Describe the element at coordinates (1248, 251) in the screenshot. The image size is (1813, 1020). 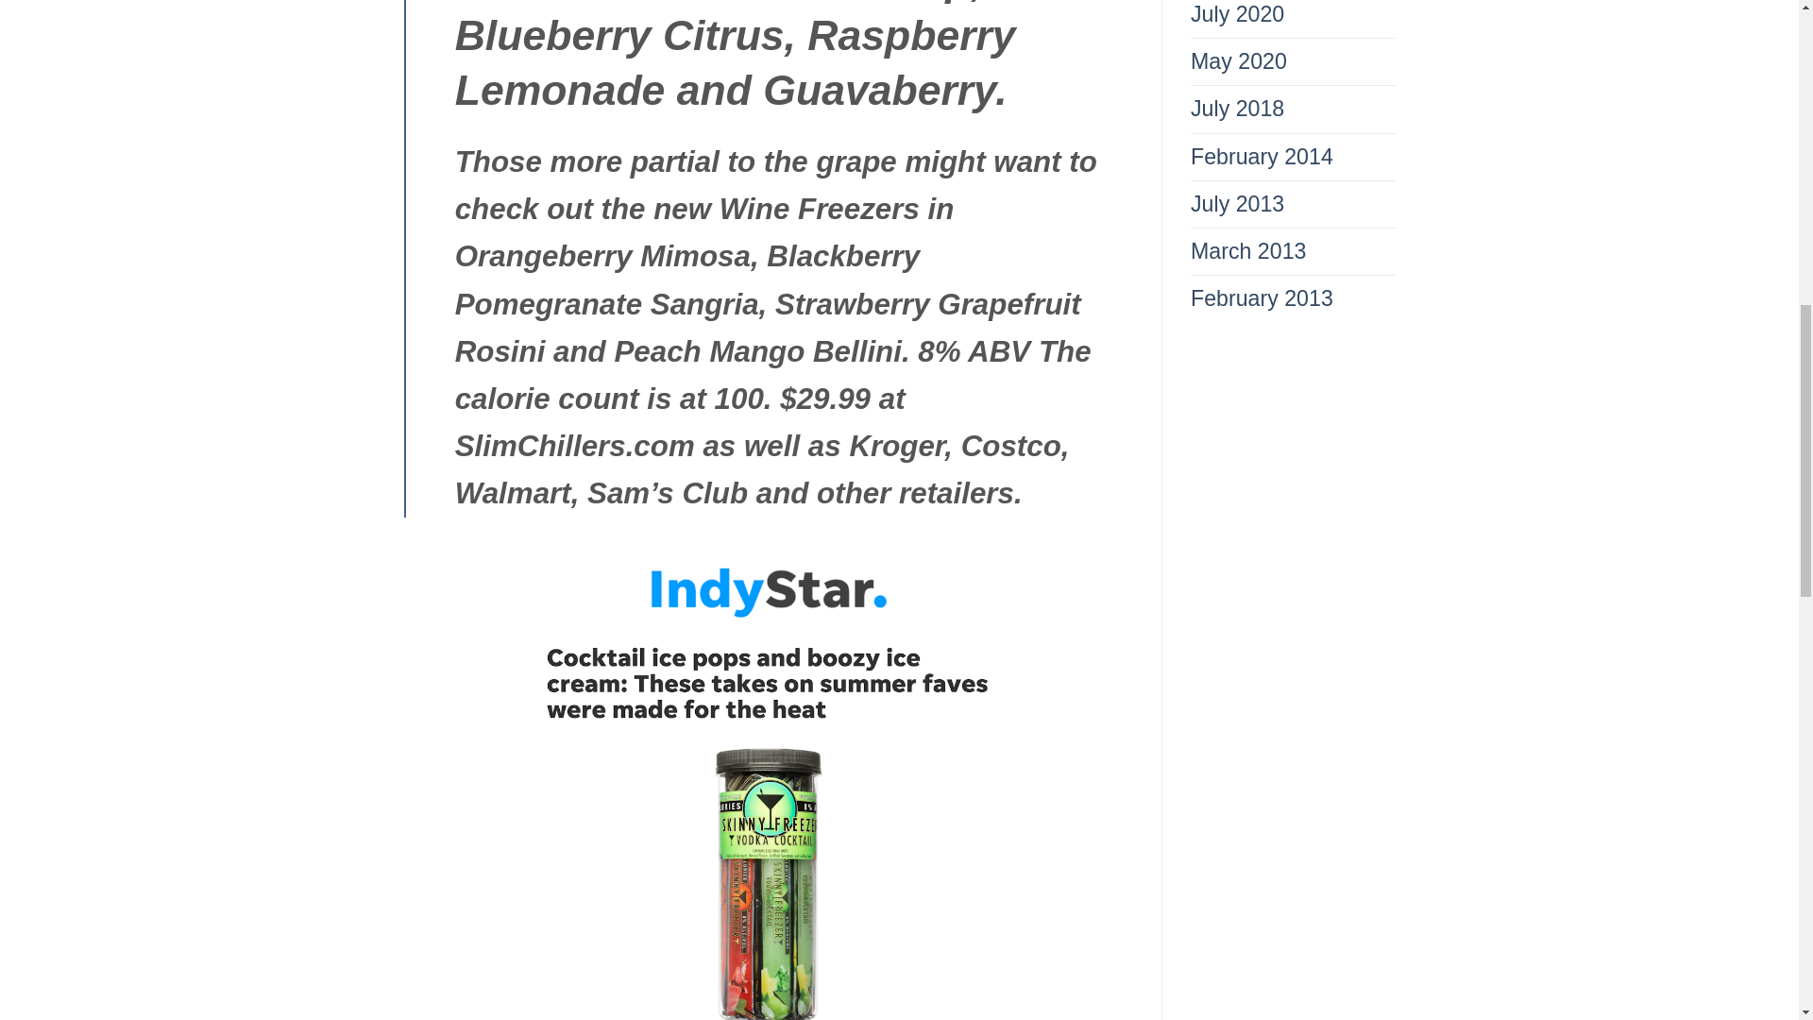
I see `March 2013` at that location.